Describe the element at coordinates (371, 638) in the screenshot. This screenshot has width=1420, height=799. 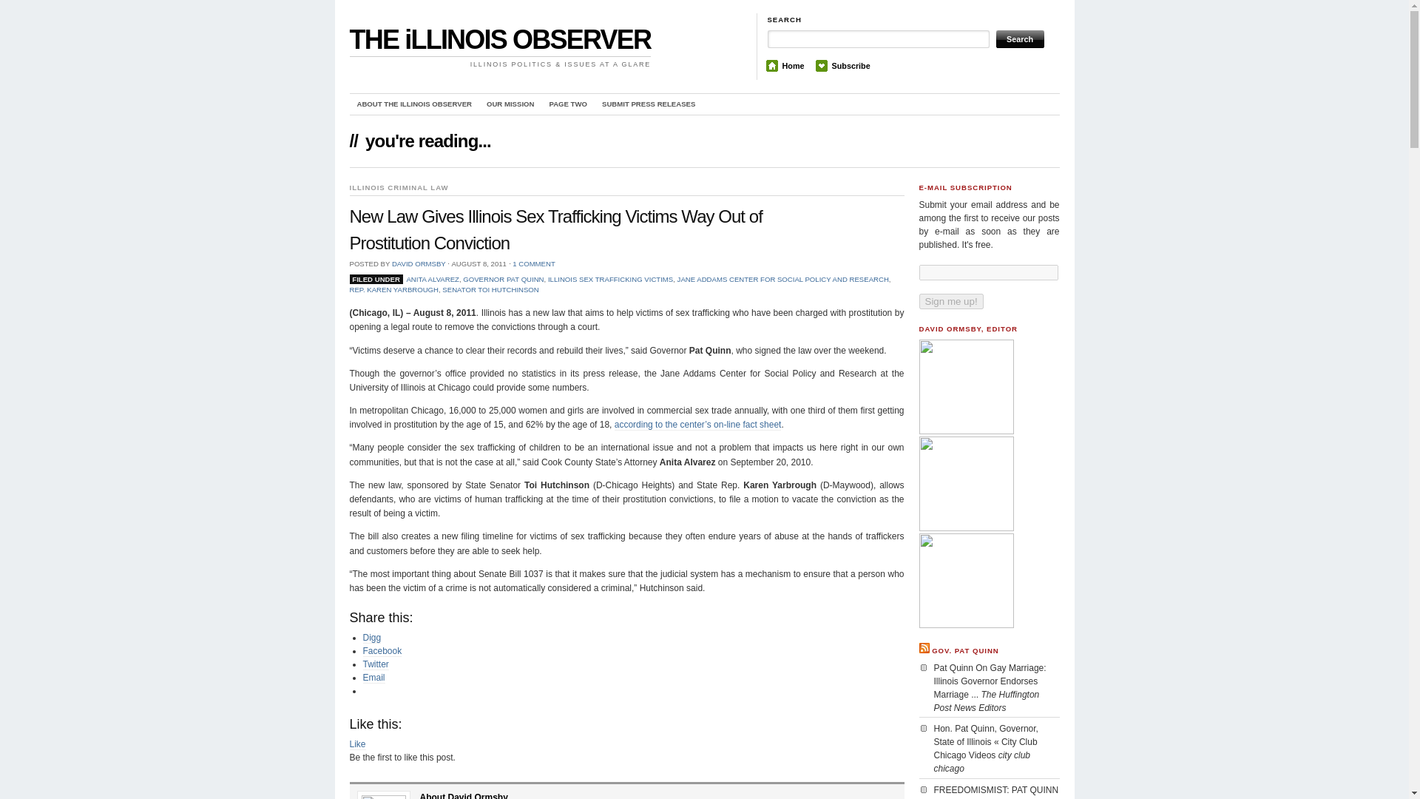
I see `Click to Digg this post` at that location.